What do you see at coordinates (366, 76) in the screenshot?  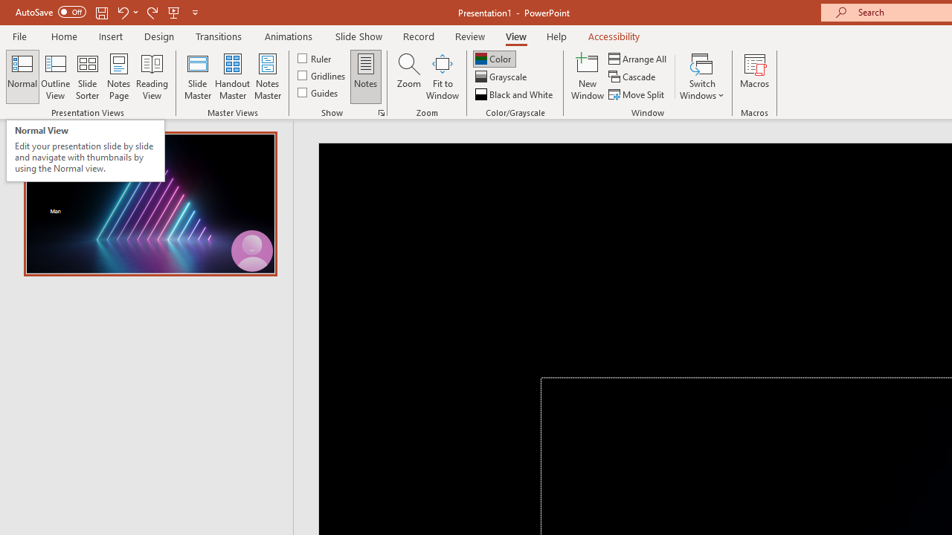 I see `Notes` at bounding box center [366, 76].